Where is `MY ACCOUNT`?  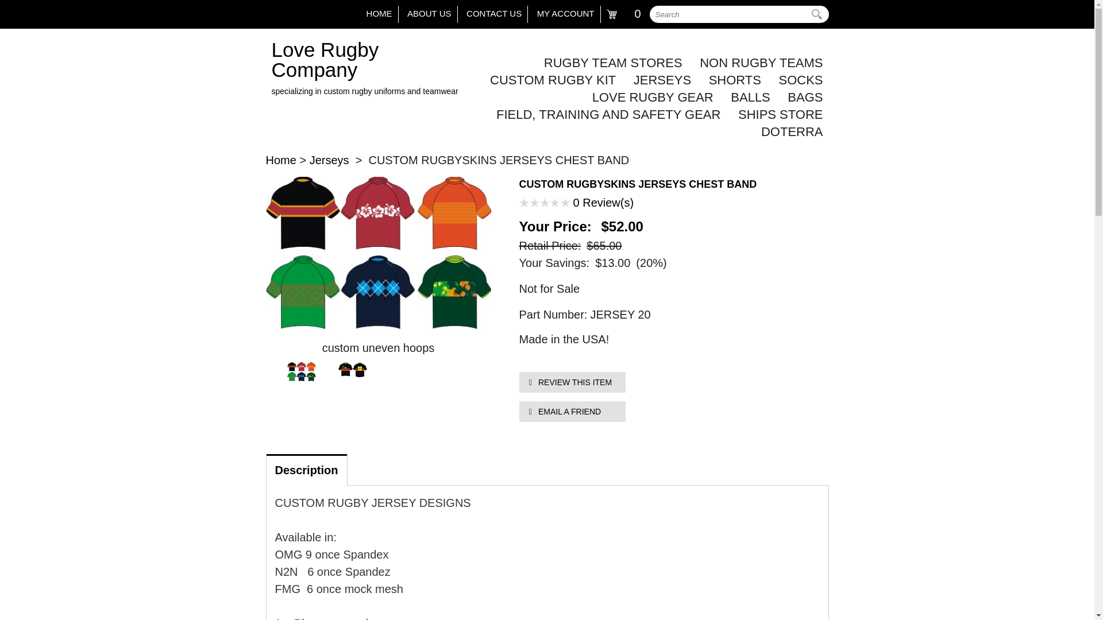 MY ACCOUNT is located at coordinates (565, 14).